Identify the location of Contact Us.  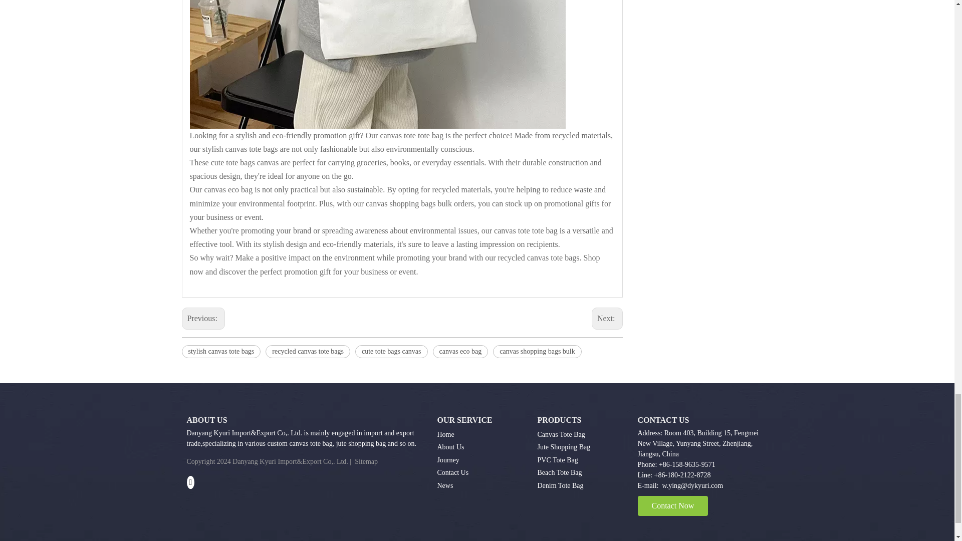
(452, 473).